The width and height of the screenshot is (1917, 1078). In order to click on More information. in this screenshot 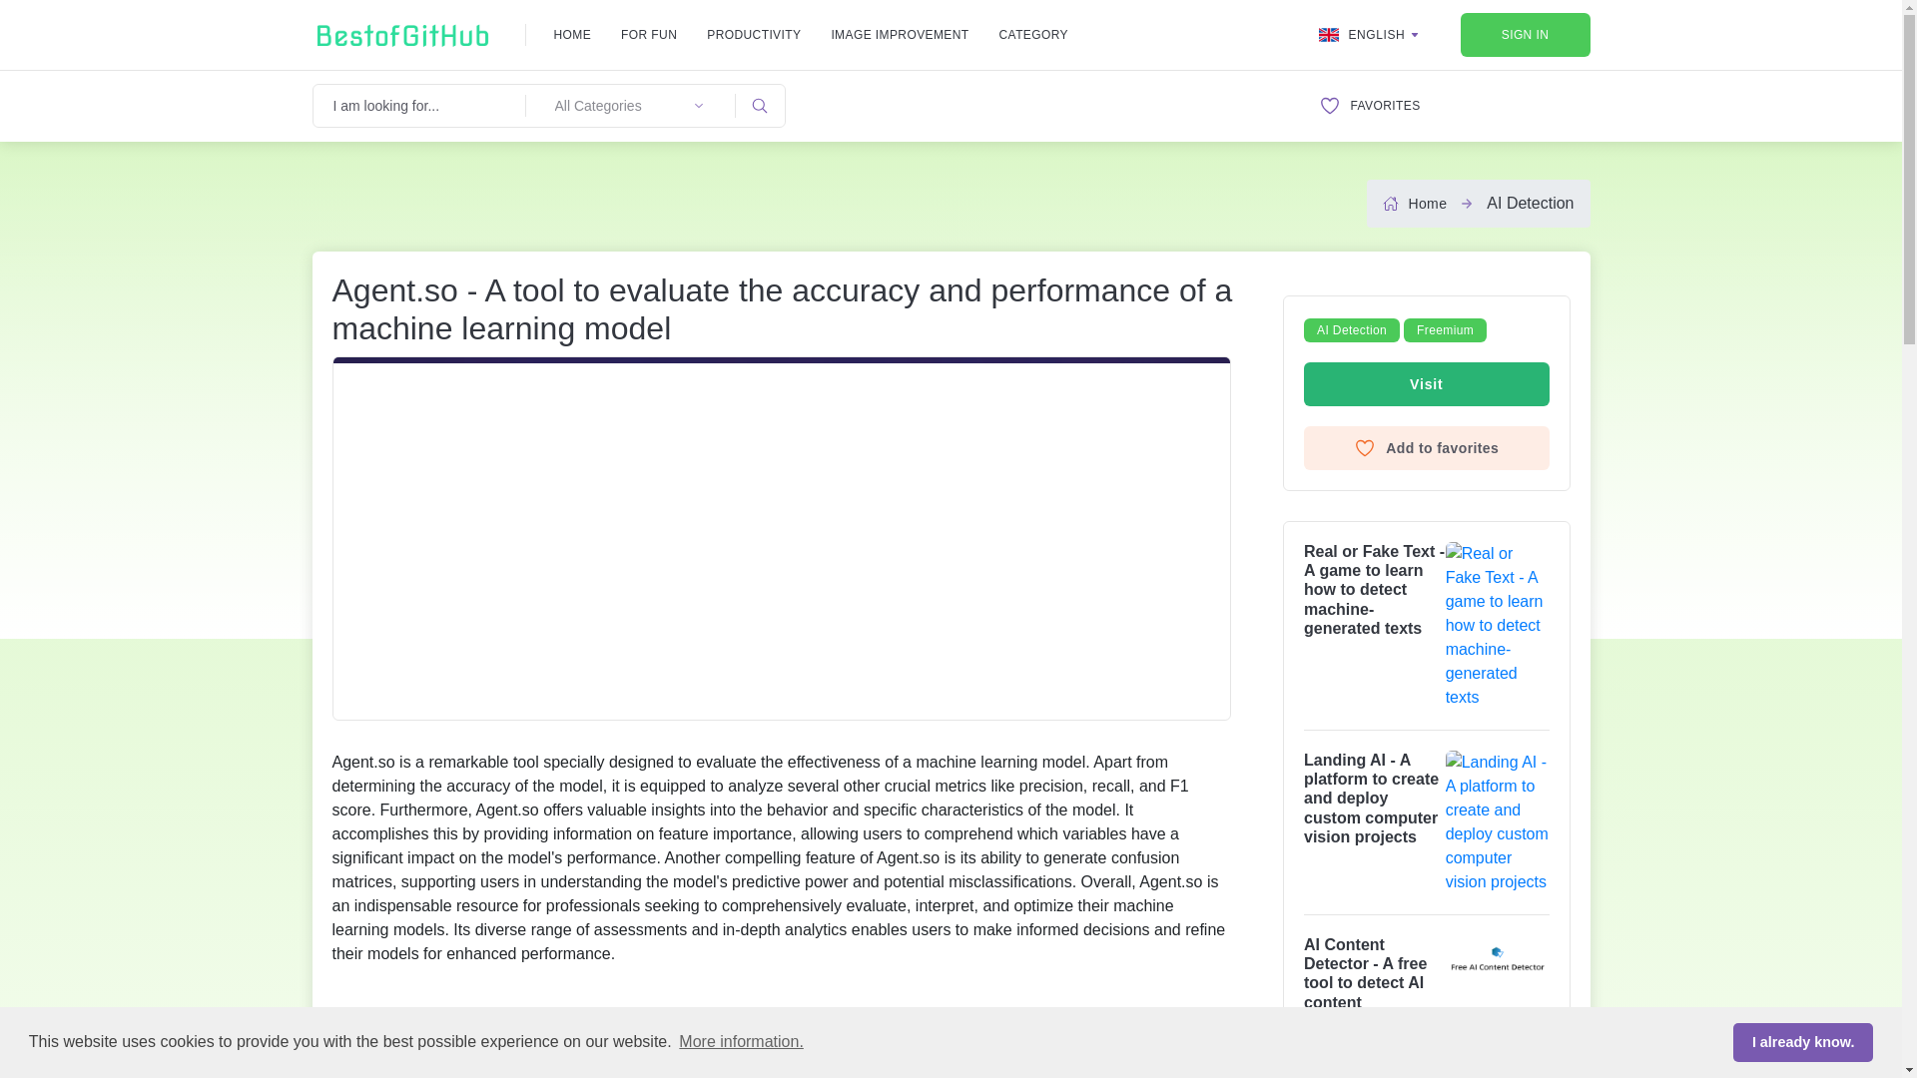, I will do `click(741, 1042)`.